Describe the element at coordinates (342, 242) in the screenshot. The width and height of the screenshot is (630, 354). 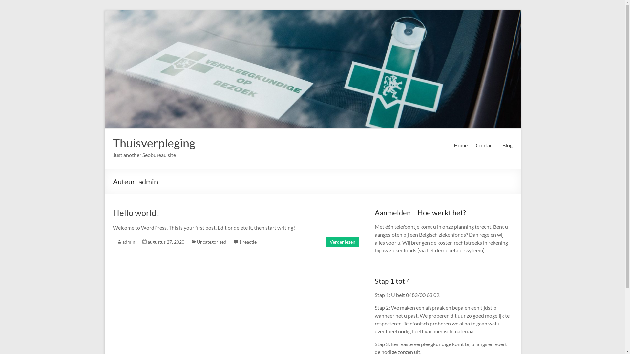
I see `Verder lezen` at that location.